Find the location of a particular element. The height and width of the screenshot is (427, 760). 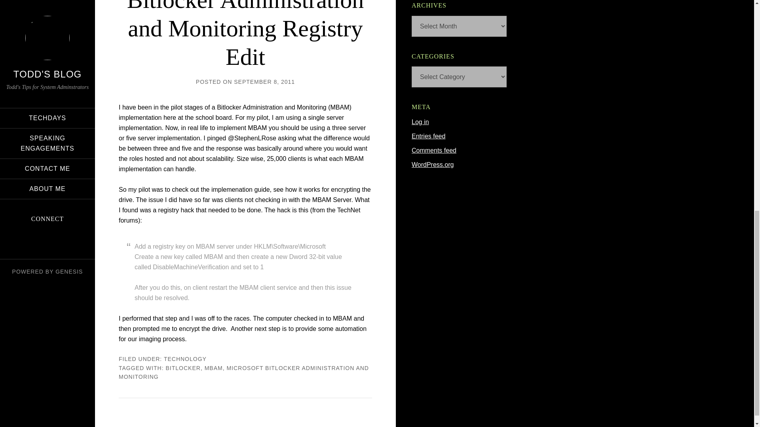

WordPress.org is located at coordinates (433, 164).